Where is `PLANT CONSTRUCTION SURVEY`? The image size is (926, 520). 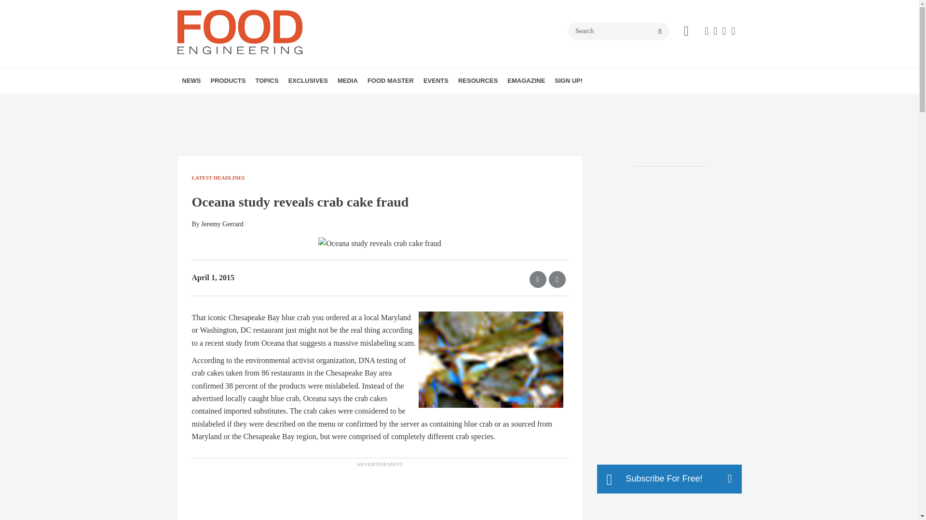
PLANT CONSTRUCTION SURVEY is located at coordinates (343, 102).